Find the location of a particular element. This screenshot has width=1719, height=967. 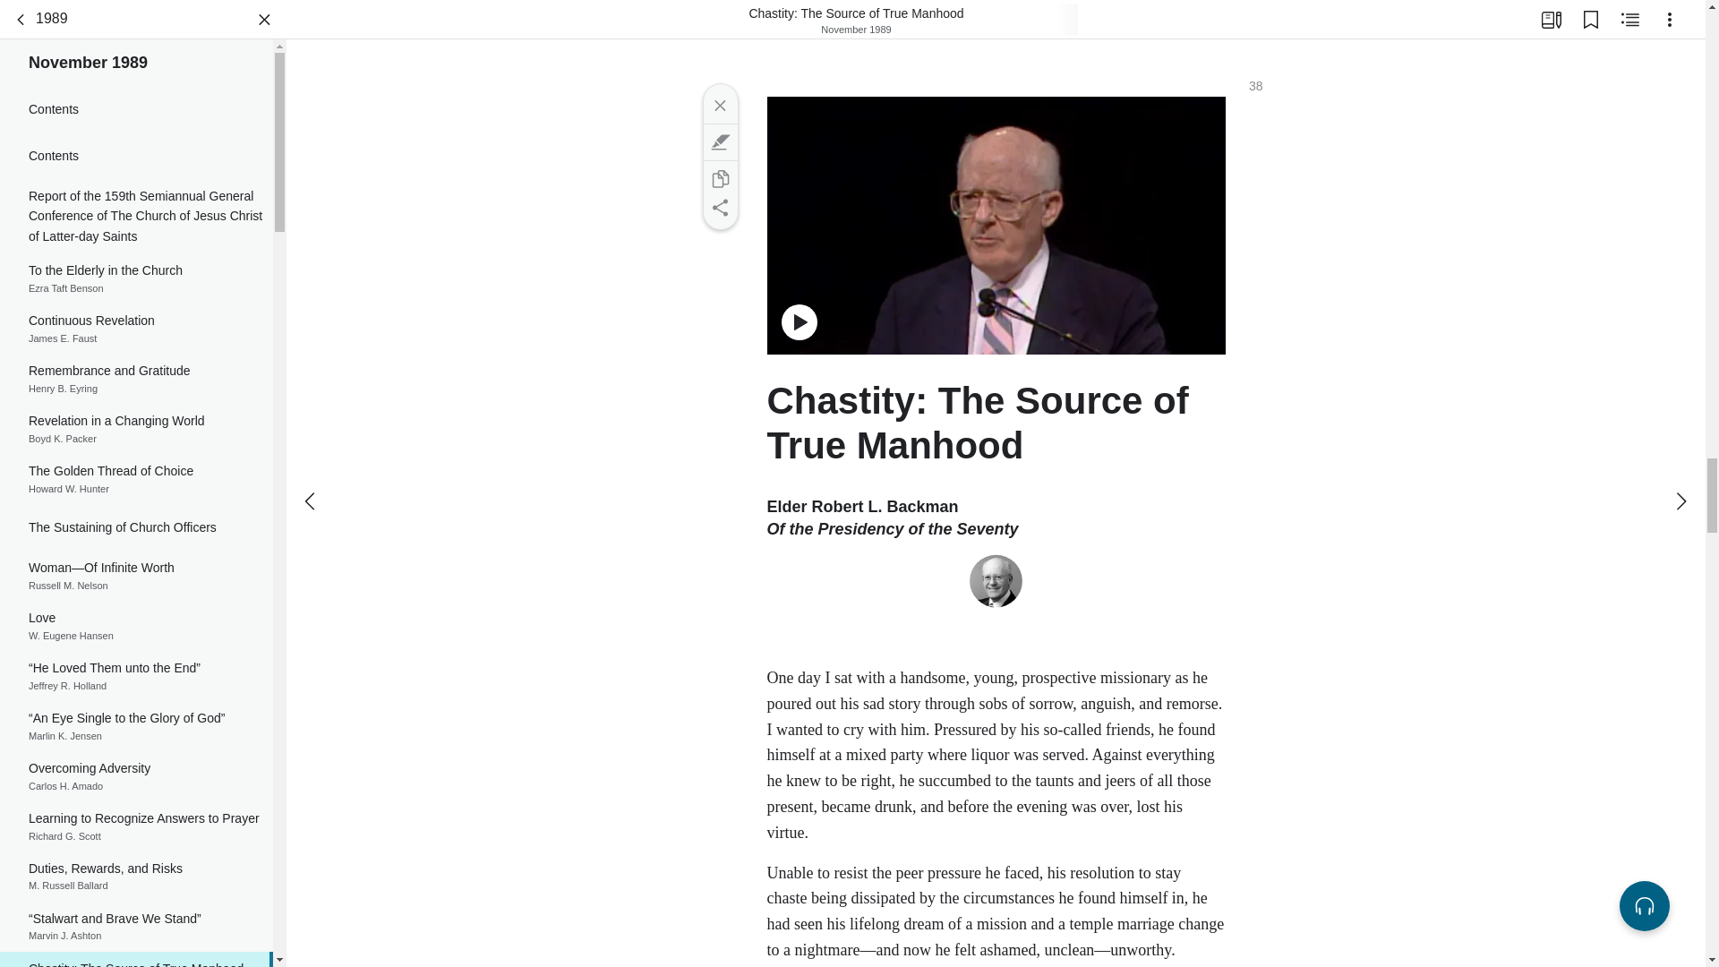

Contents is located at coordinates (136, 813).